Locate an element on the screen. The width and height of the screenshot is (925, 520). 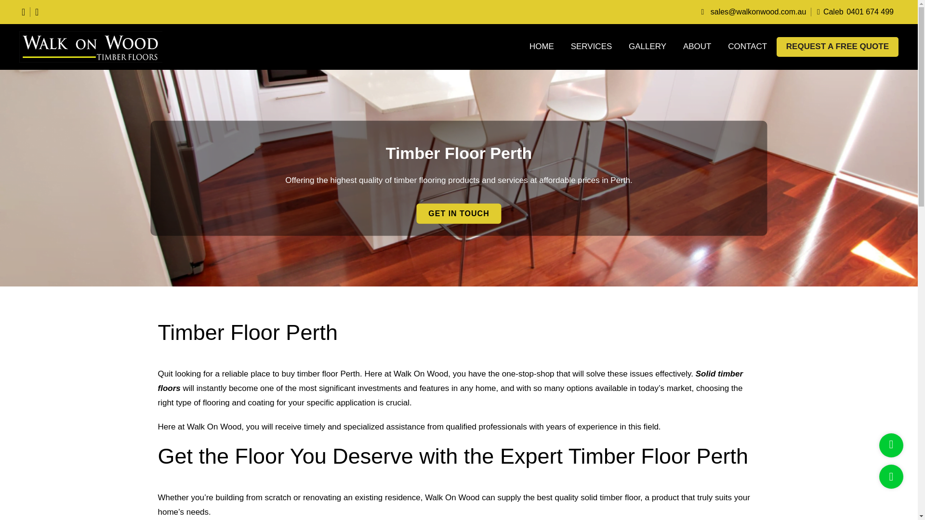
0401 674 499 is located at coordinates (872, 12).